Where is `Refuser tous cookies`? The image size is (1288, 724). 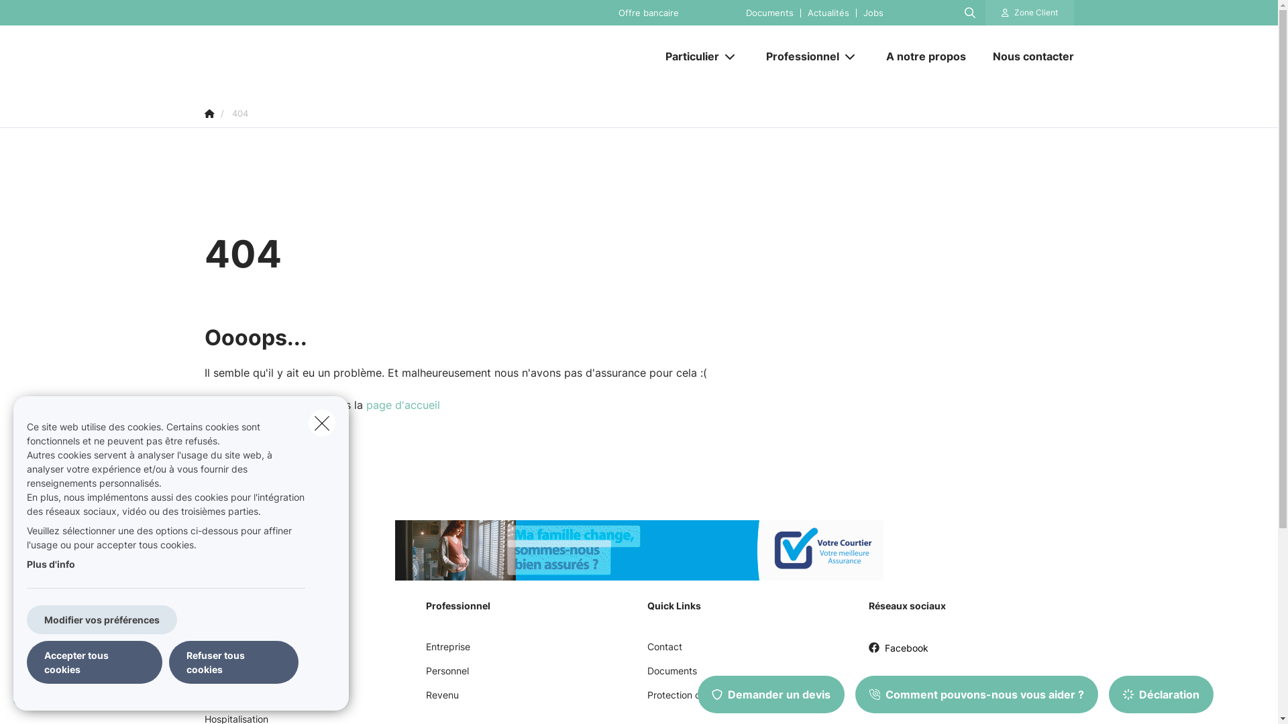 Refuser tous cookies is located at coordinates (233, 662).